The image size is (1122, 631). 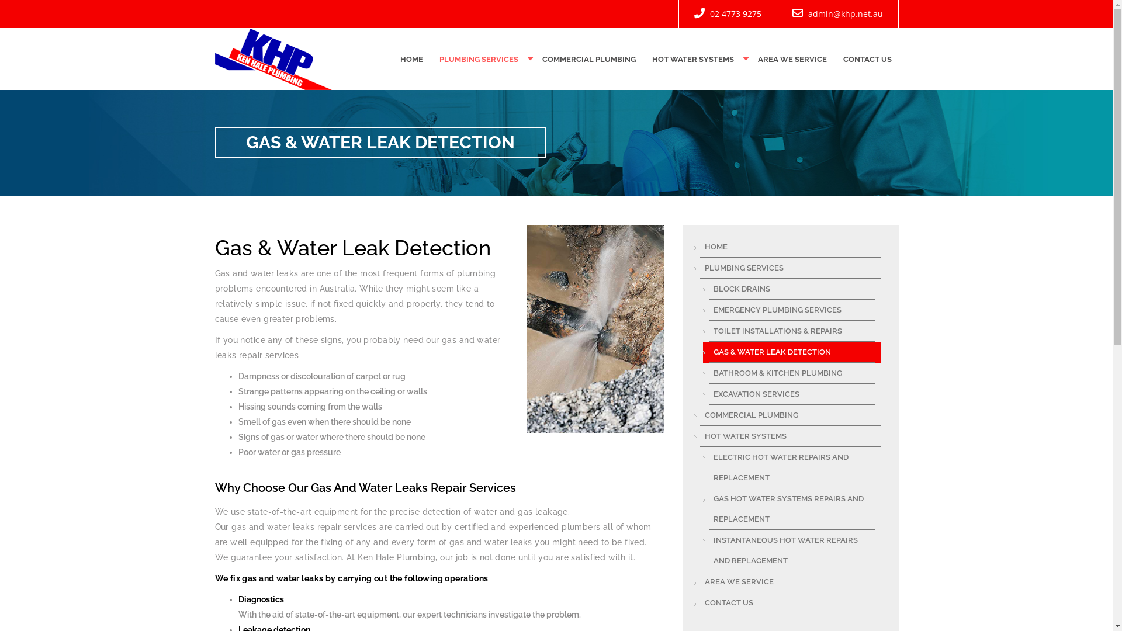 What do you see at coordinates (791, 582) in the screenshot?
I see `AREA WE SERVICE` at bounding box center [791, 582].